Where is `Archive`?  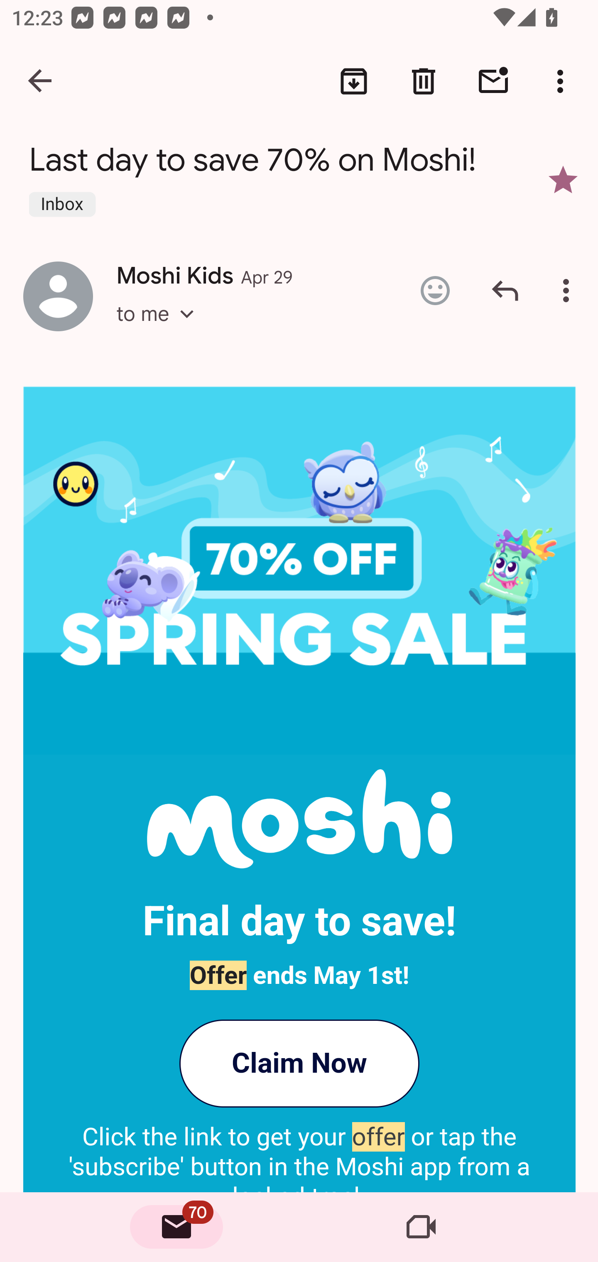 Archive is located at coordinates (354, 81).